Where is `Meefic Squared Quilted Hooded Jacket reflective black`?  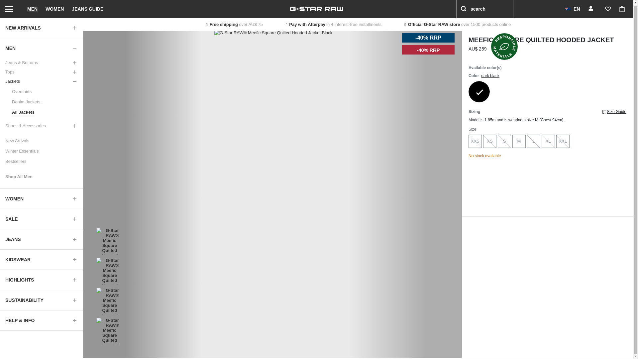
Meefic Squared Quilted Hooded Jacket reflective black is located at coordinates (524, 92).